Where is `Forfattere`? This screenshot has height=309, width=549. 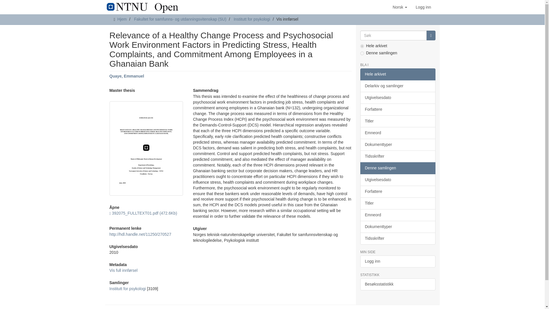
Forfattere is located at coordinates (397, 109).